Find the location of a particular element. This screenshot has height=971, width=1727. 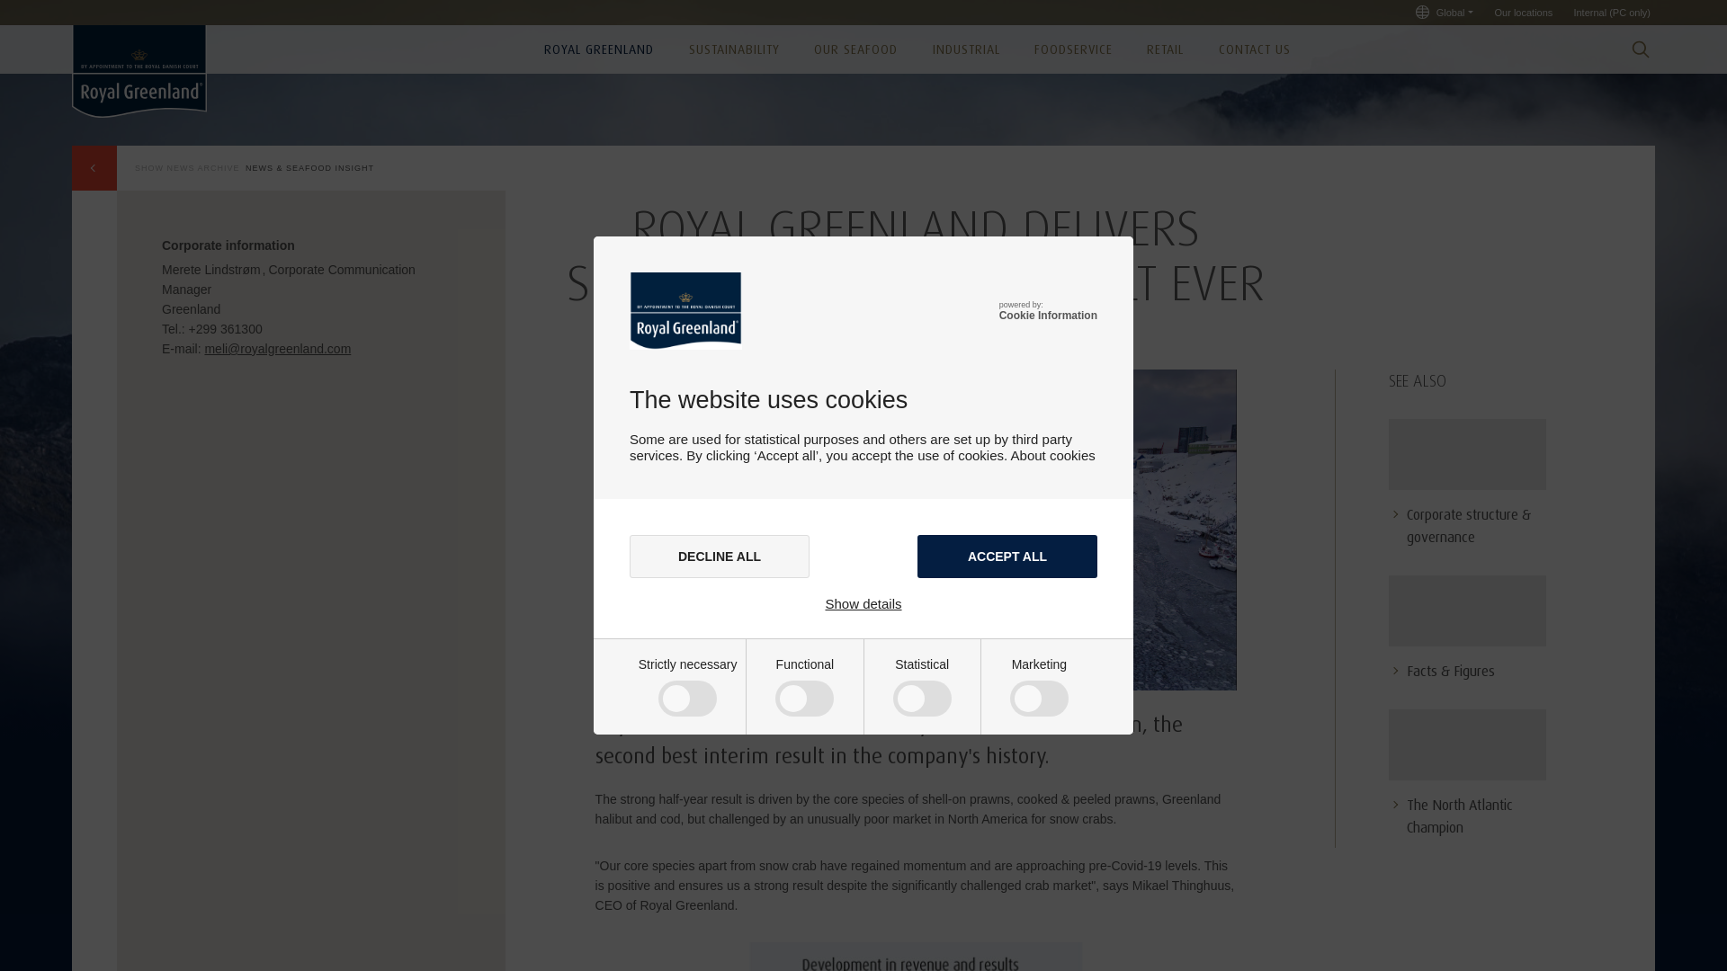

DECLINE ALL is located at coordinates (720, 556).